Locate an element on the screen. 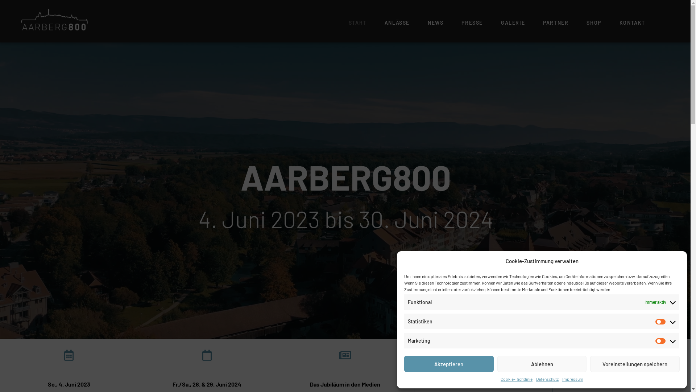 The height and width of the screenshot is (392, 696). Impressum is located at coordinates (573, 379).